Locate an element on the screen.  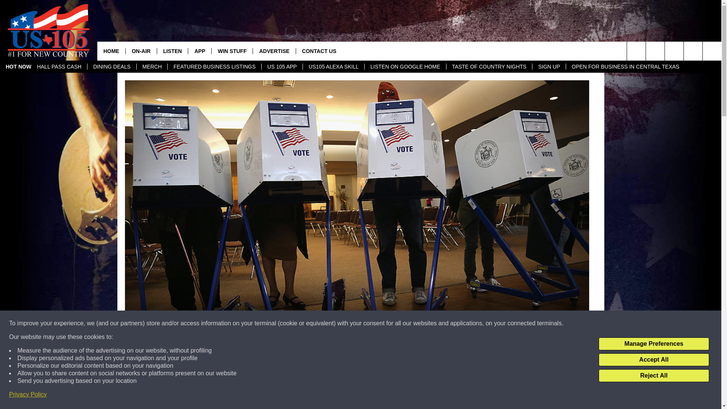
SIGN UP is located at coordinates (549, 67).